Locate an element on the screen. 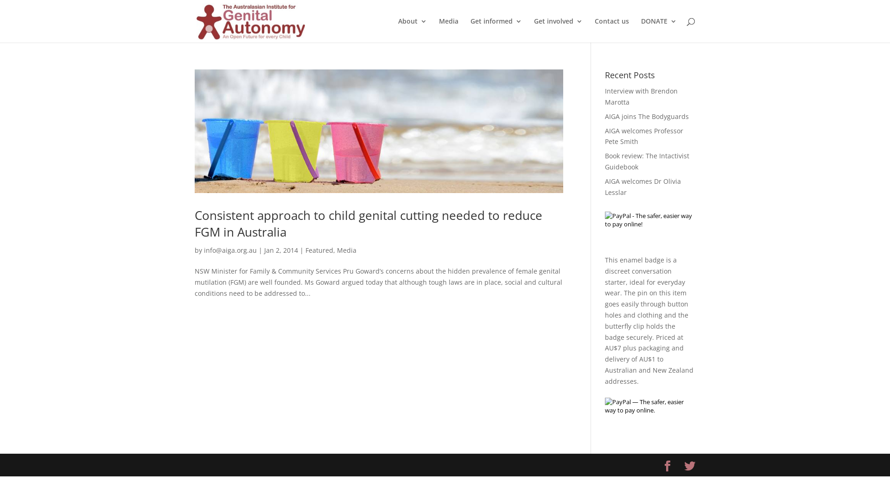 Image resolution: width=890 pixels, height=500 pixels. Interview with Brendon Marotta is located at coordinates (642, 96).